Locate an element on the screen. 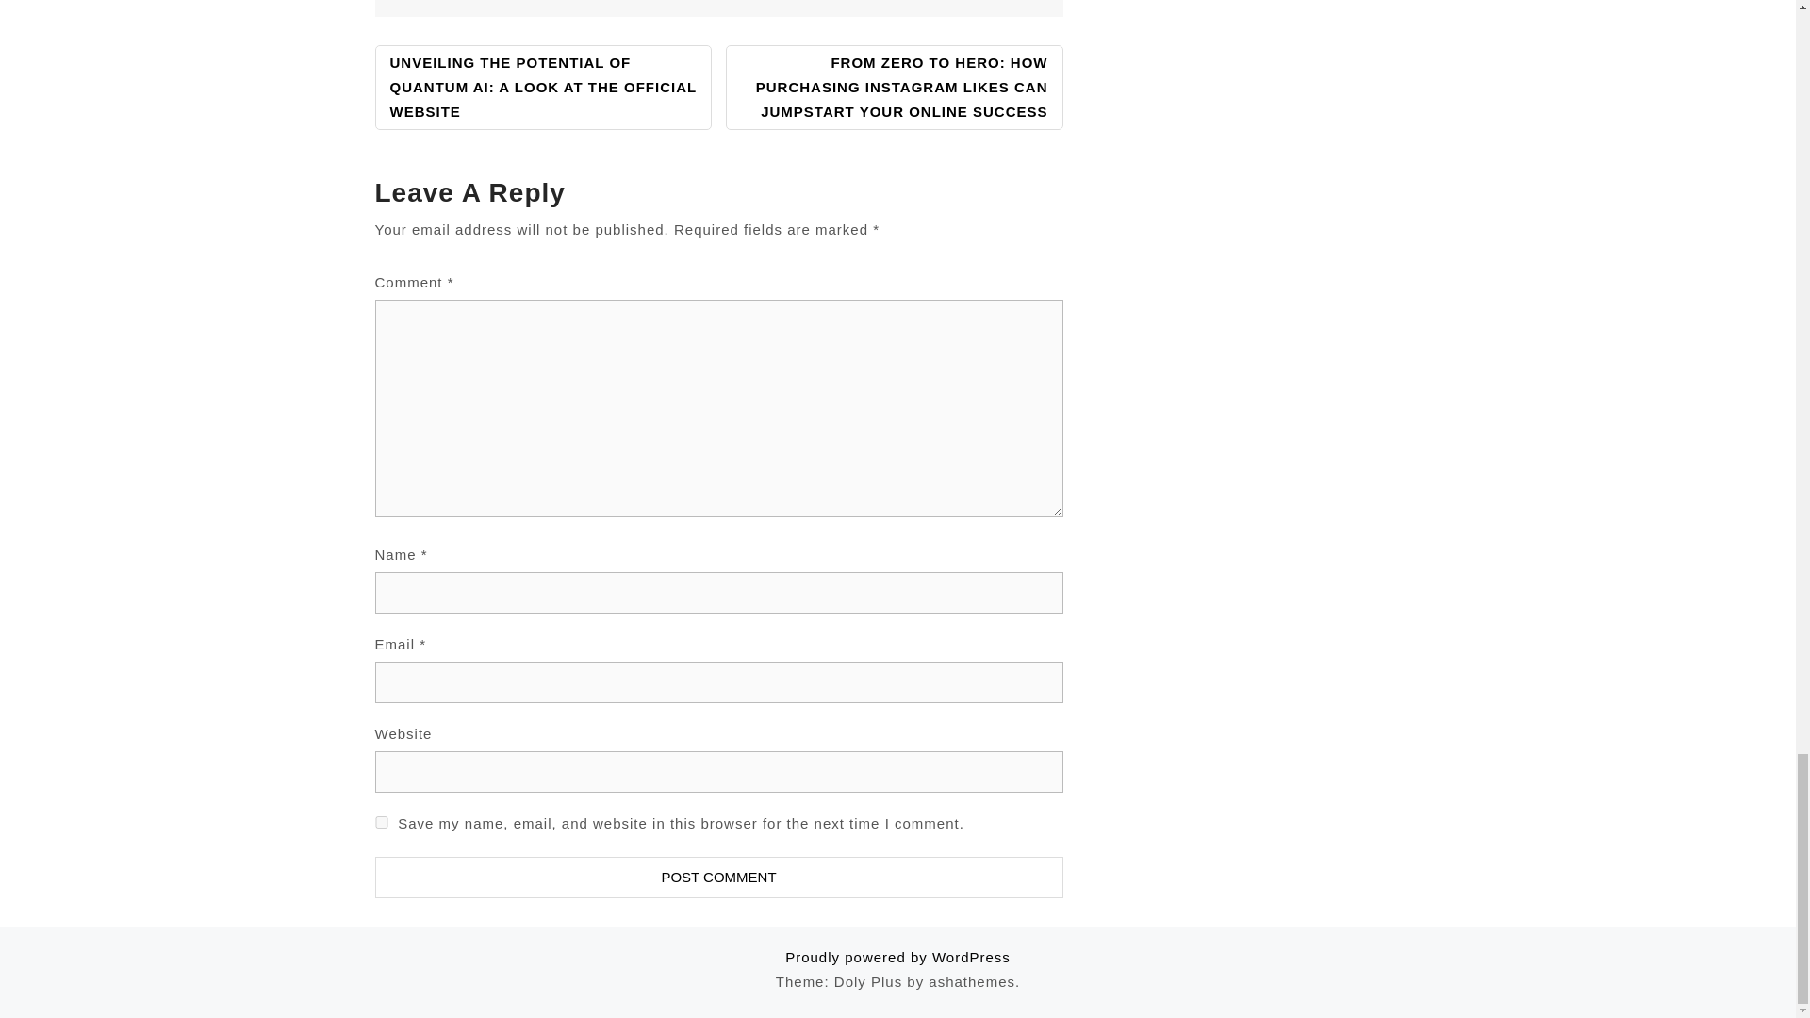 The height and width of the screenshot is (1018, 1810). yes is located at coordinates (381, 822).